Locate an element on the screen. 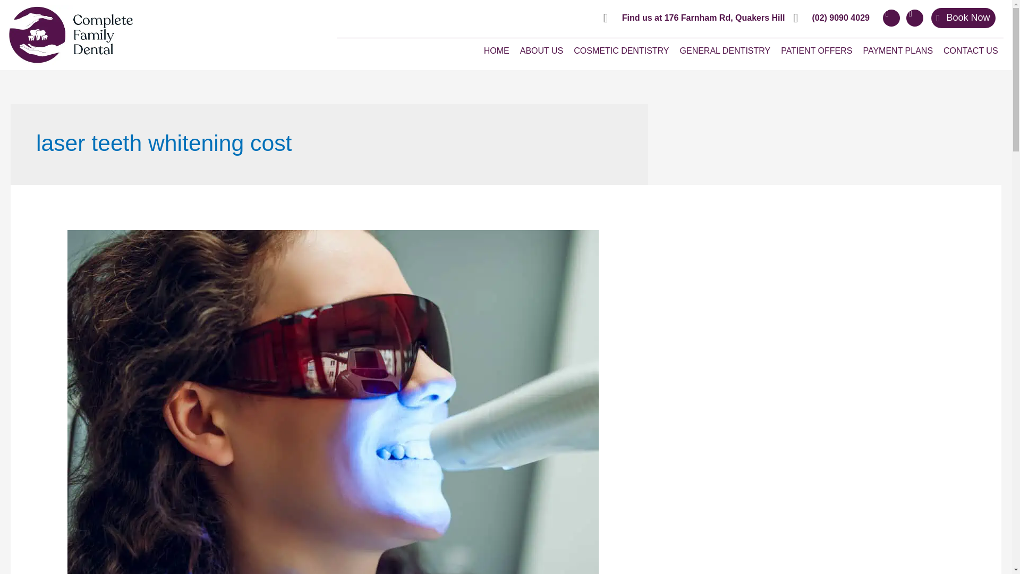 The height and width of the screenshot is (574, 1020). PATIENT OFFERS is located at coordinates (816, 51).